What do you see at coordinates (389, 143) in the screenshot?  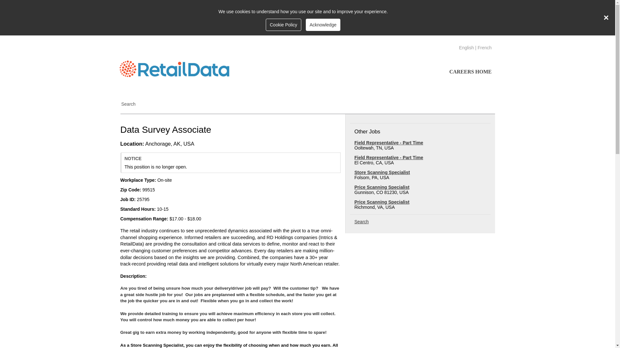 I see `Field Representative - Part Time` at bounding box center [389, 143].